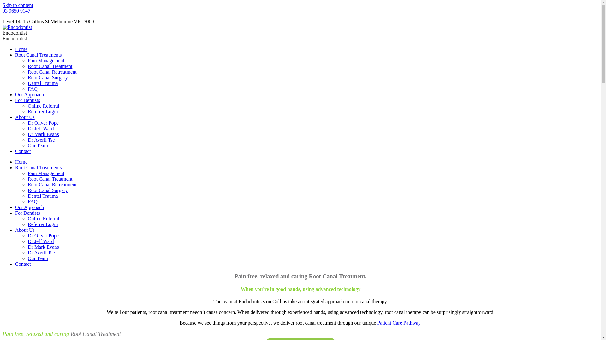 This screenshot has width=606, height=340. Describe the element at coordinates (16, 11) in the screenshot. I see `03 9650 9147` at that location.